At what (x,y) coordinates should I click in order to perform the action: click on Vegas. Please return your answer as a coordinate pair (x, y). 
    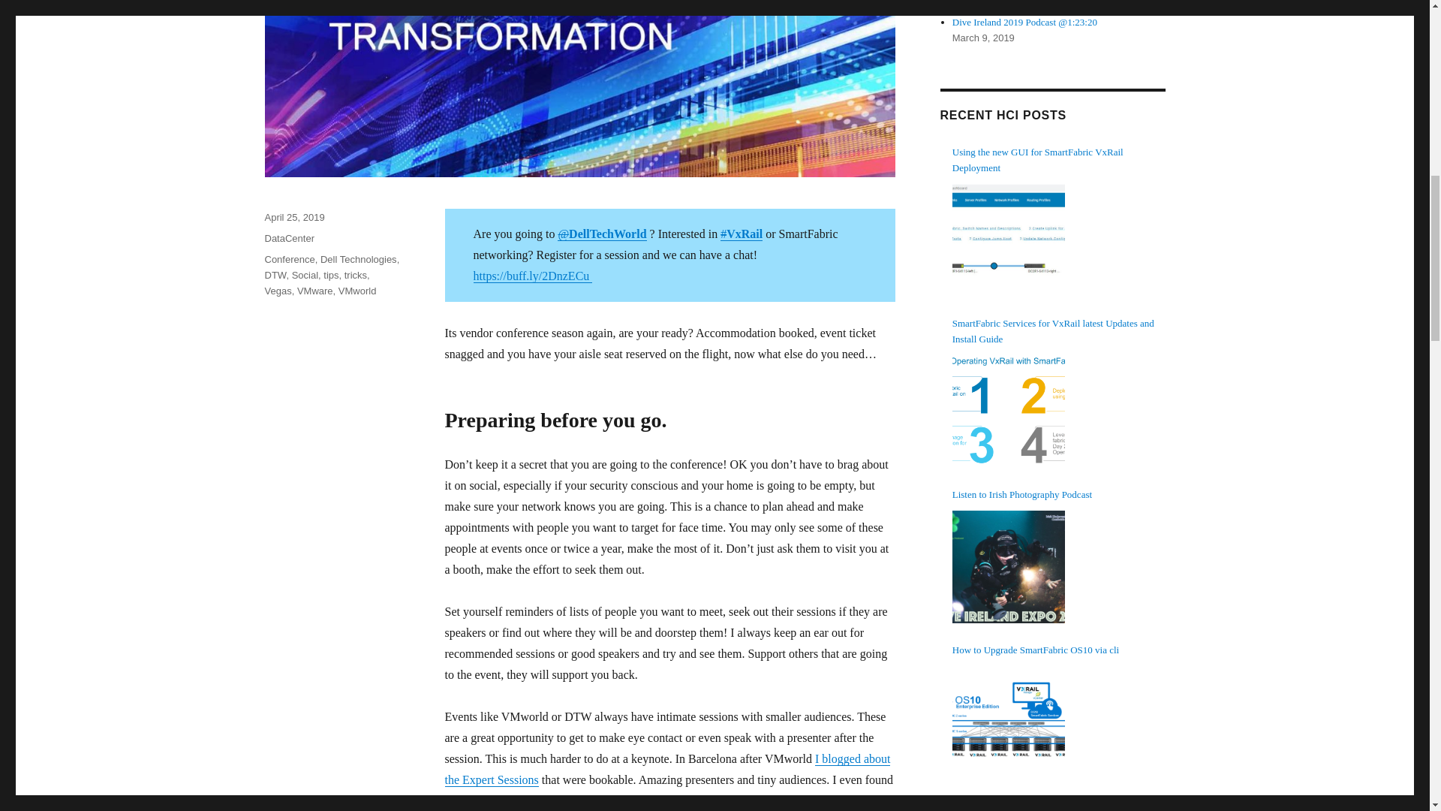
    Looking at the image, I should click on (277, 291).